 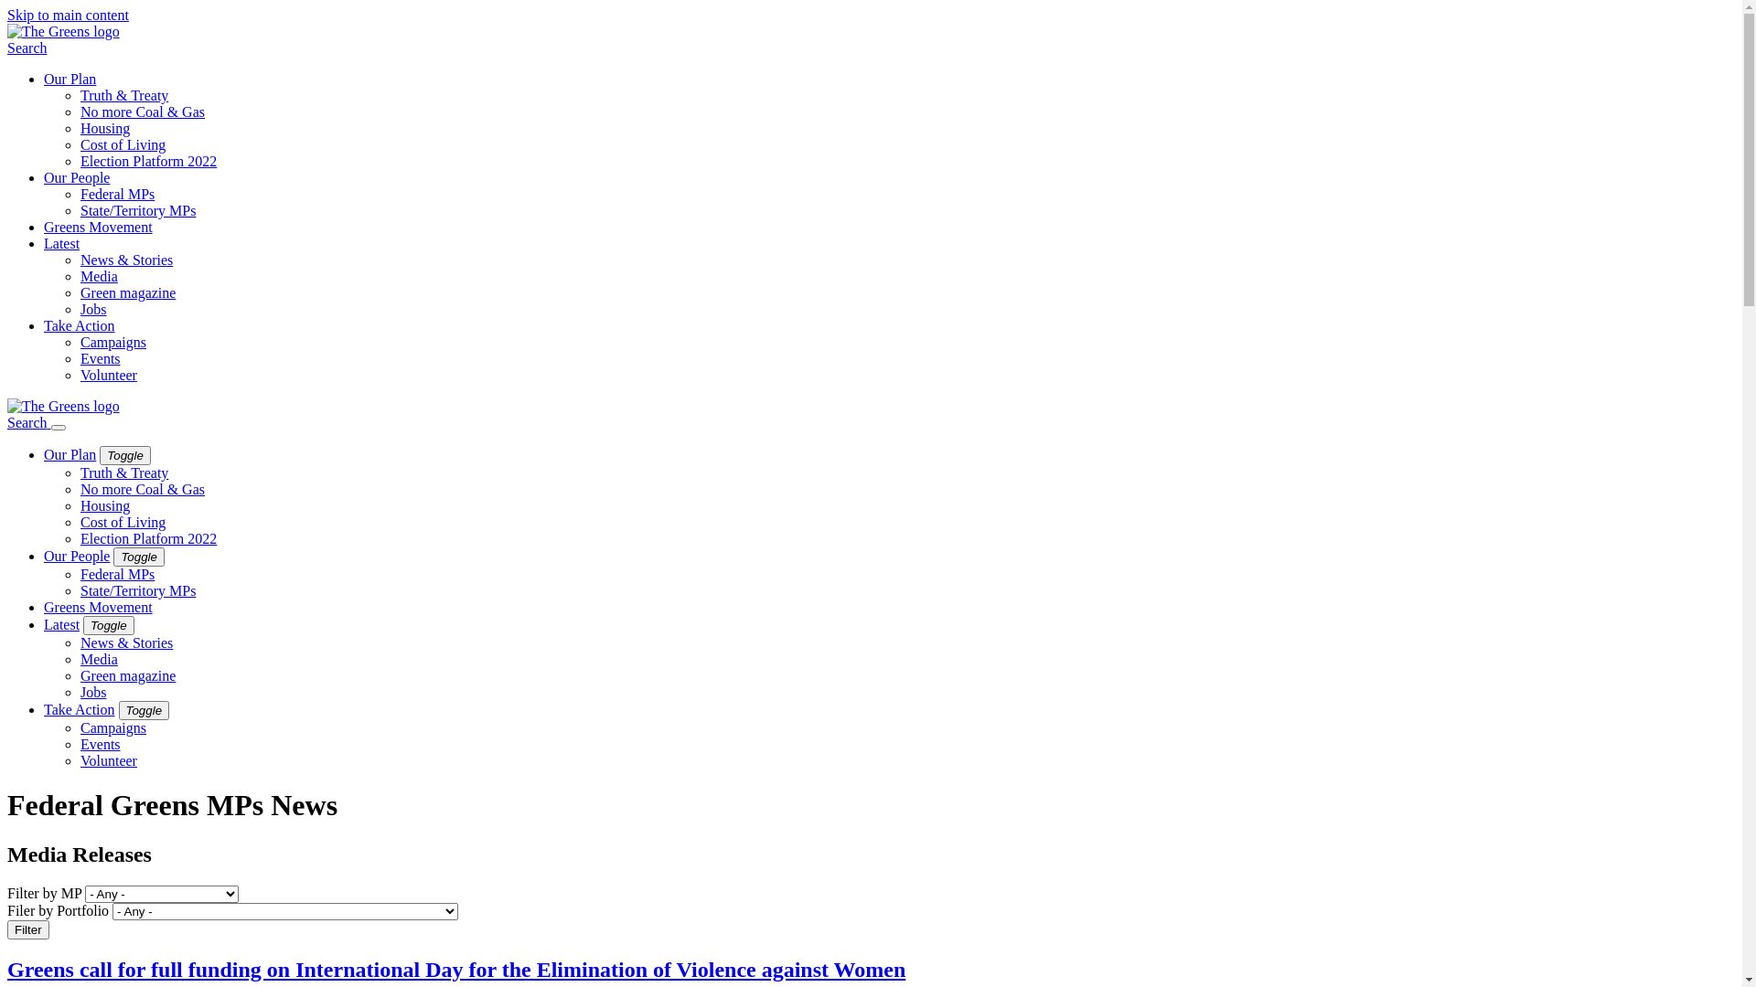 What do you see at coordinates (128, 292) in the screenshot?
I see `Green magazine` at bounding box center [128, 292].